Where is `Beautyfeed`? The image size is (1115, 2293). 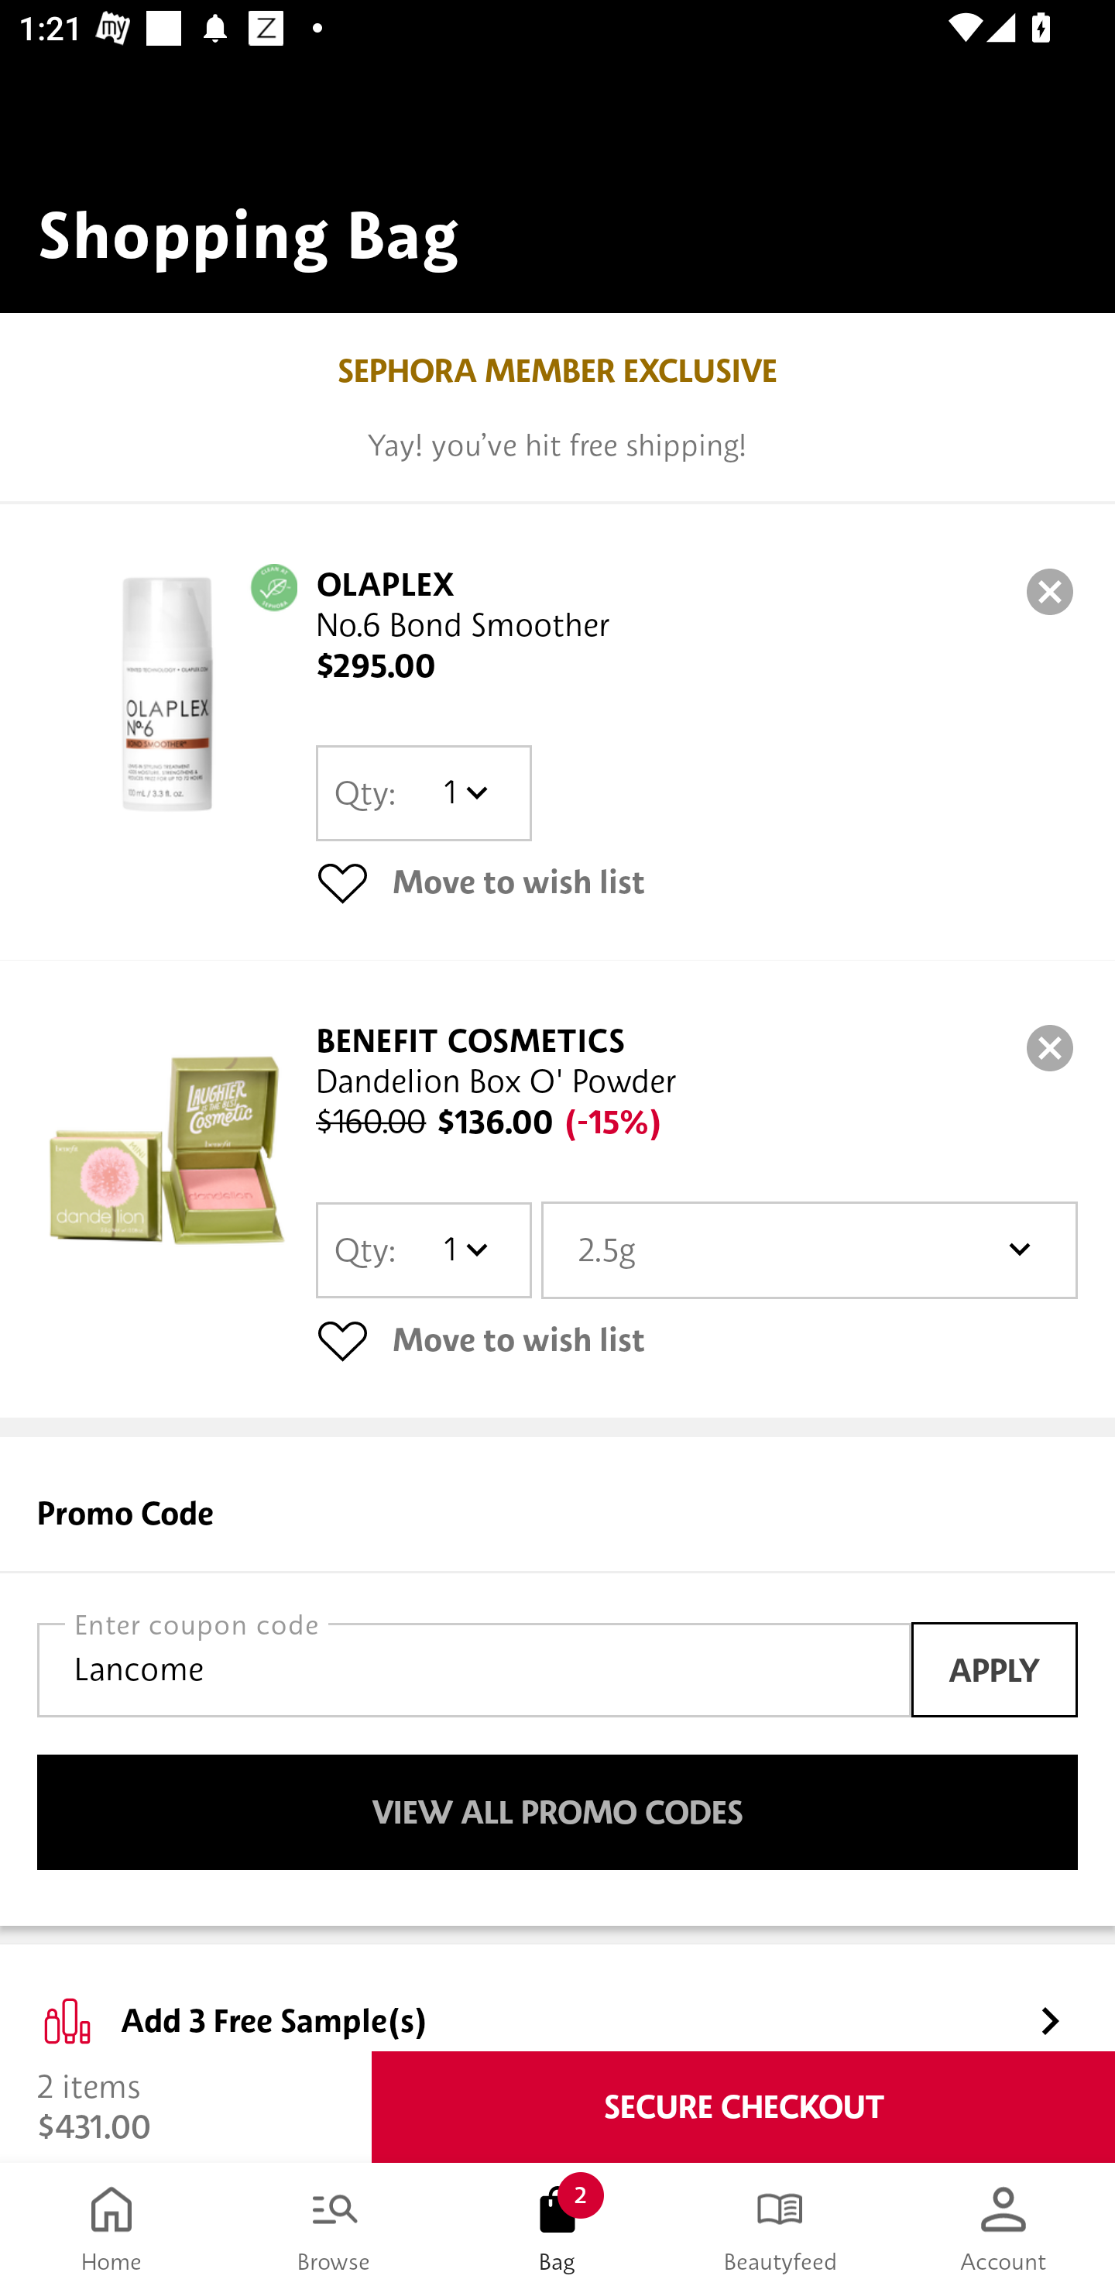
Beautyfeed is located at coordinates (780, 2228).